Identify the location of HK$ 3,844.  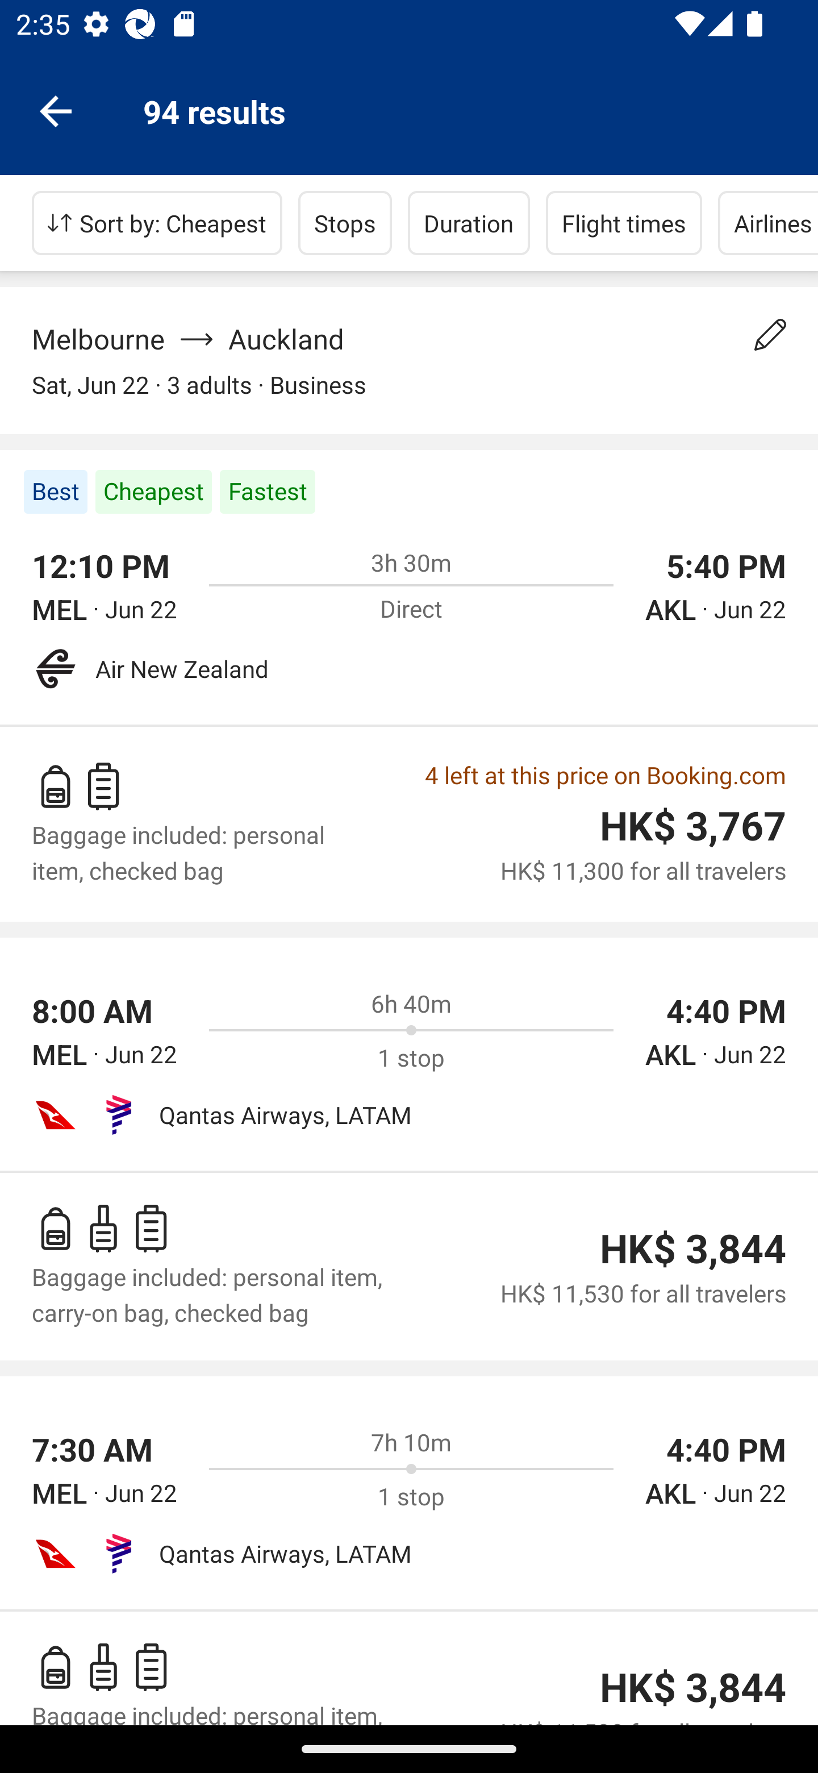
(692, 1688).